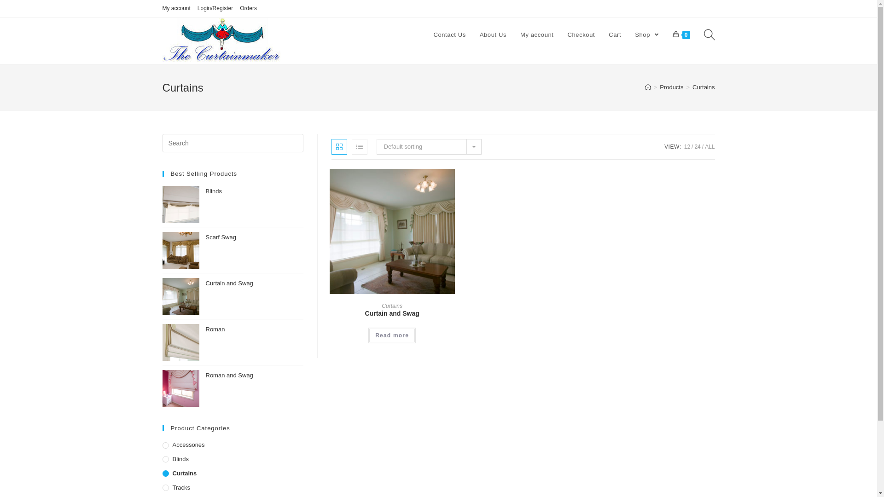 Image resolution: width=884 pixels, height=497 pixels. Describe the element at coordinates (233, 459) in the screenshot. I see `Blinds` at that location.